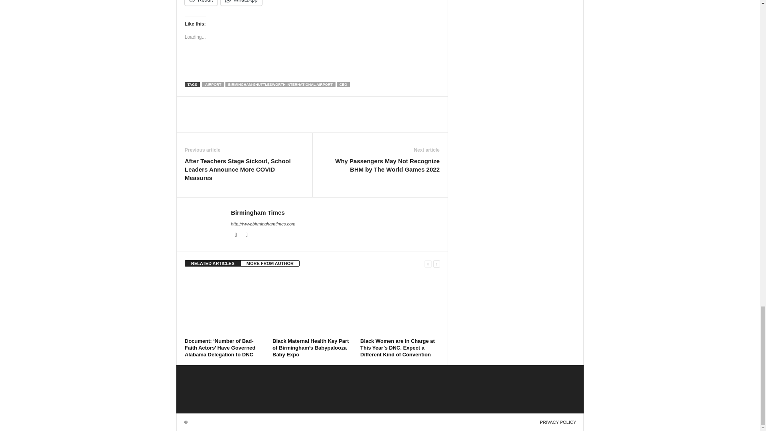 This screenshot has width=766, height=431. What do you see at coordinates (201, 3) in the screenshot?
I see `Click to share on Reddit` at bounding box center [201, 3].